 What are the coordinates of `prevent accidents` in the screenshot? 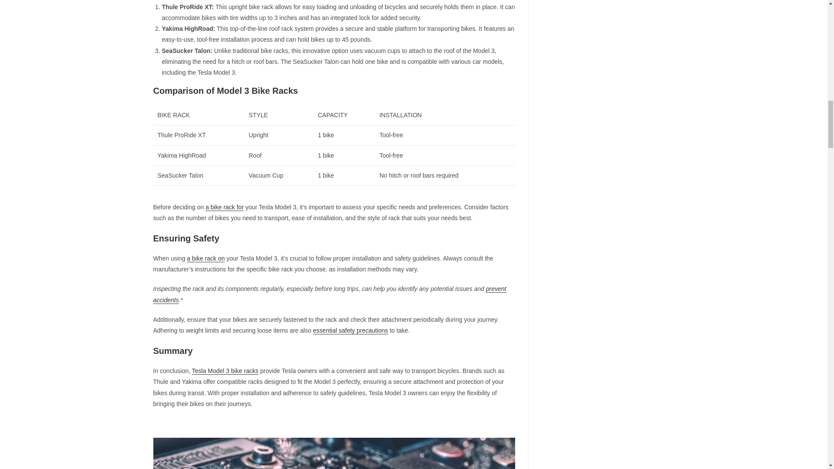 It's located at (329, 294).